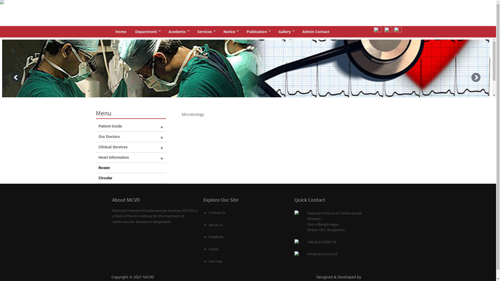 The width and height of the screenshot is (500, 281). Describe the element at coordinates (316, 32) in the screenshot. I see `Admin Contact` at that location.